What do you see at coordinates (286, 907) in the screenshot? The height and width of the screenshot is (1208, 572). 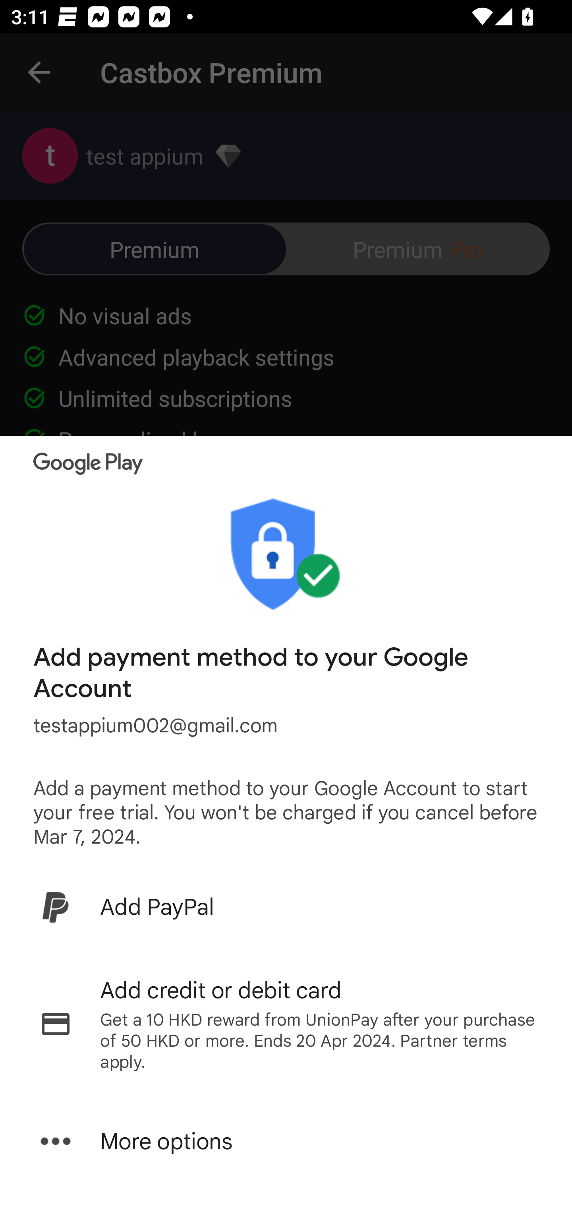 I see `Add PayPal` at bounding box center [286, 907].